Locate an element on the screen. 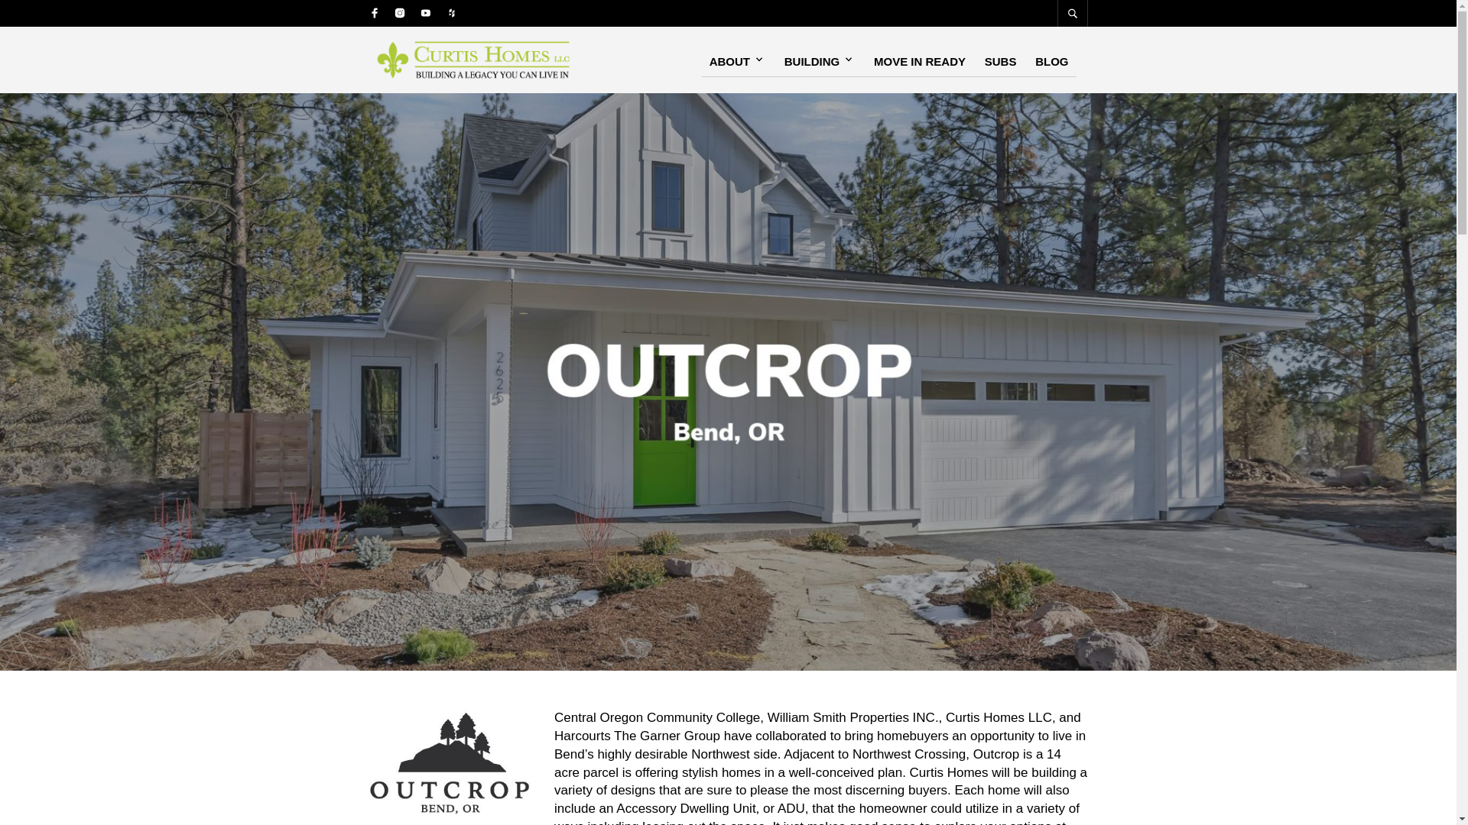  BUILDING is located at coordinates (816, 61).